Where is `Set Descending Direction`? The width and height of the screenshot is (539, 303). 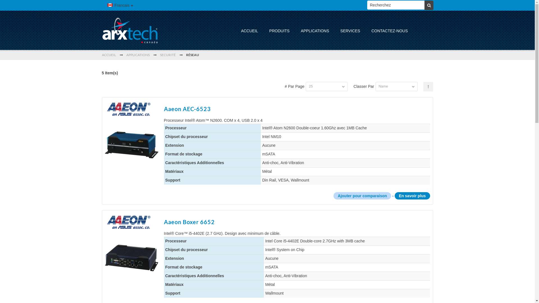
Set Descending Direction is located at coordinates (428, 87).